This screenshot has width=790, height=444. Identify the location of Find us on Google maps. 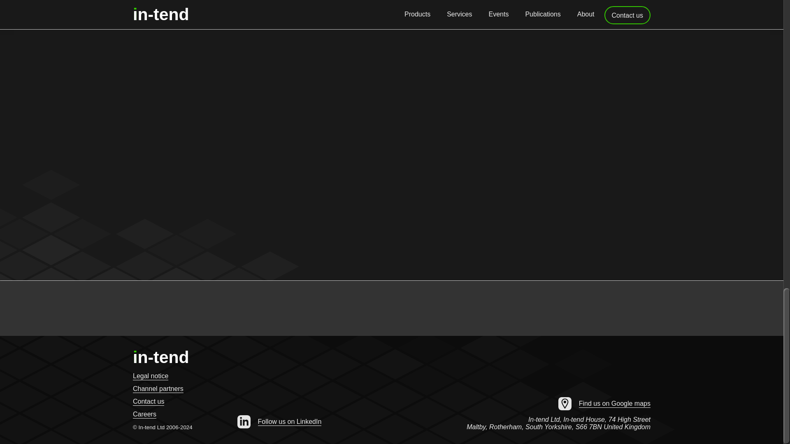
(604, 404).